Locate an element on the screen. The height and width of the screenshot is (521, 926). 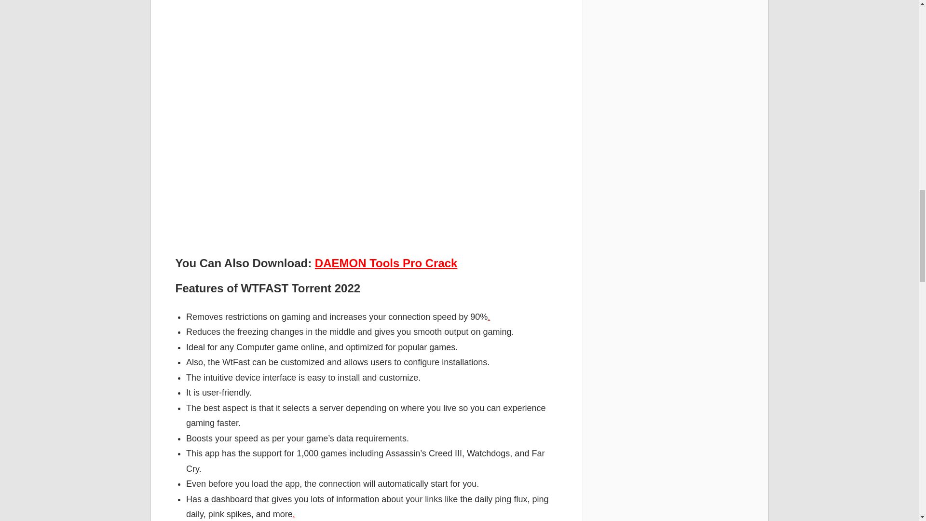
. is located at coordinates (489, 316).